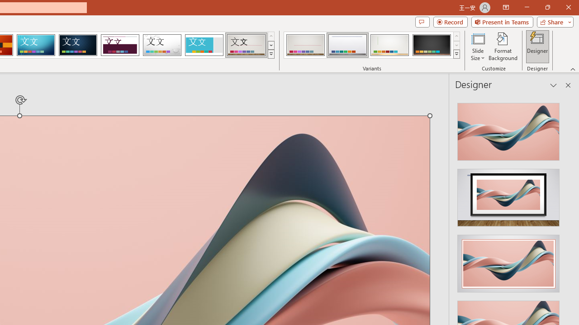 The width and height of the screenshot is (579, 325). Describe the element at coordinates (508, 129) in the screenshot. I see `Recommended Design: Design Idea` at that location.